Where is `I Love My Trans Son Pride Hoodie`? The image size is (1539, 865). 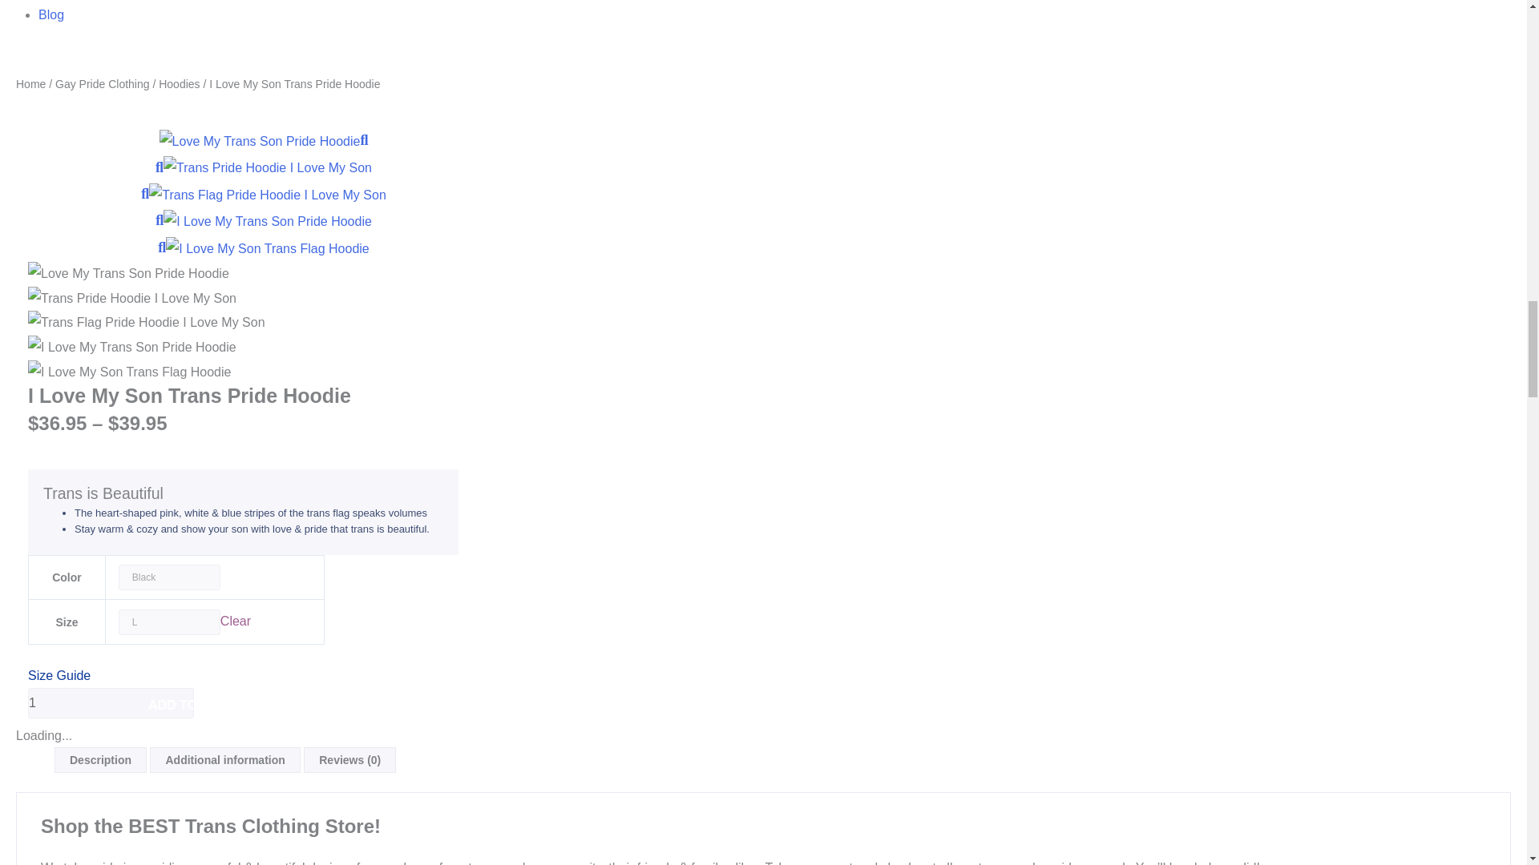 I Love My Trans Son Pride Hoodie is located at coordinates (268, 221).